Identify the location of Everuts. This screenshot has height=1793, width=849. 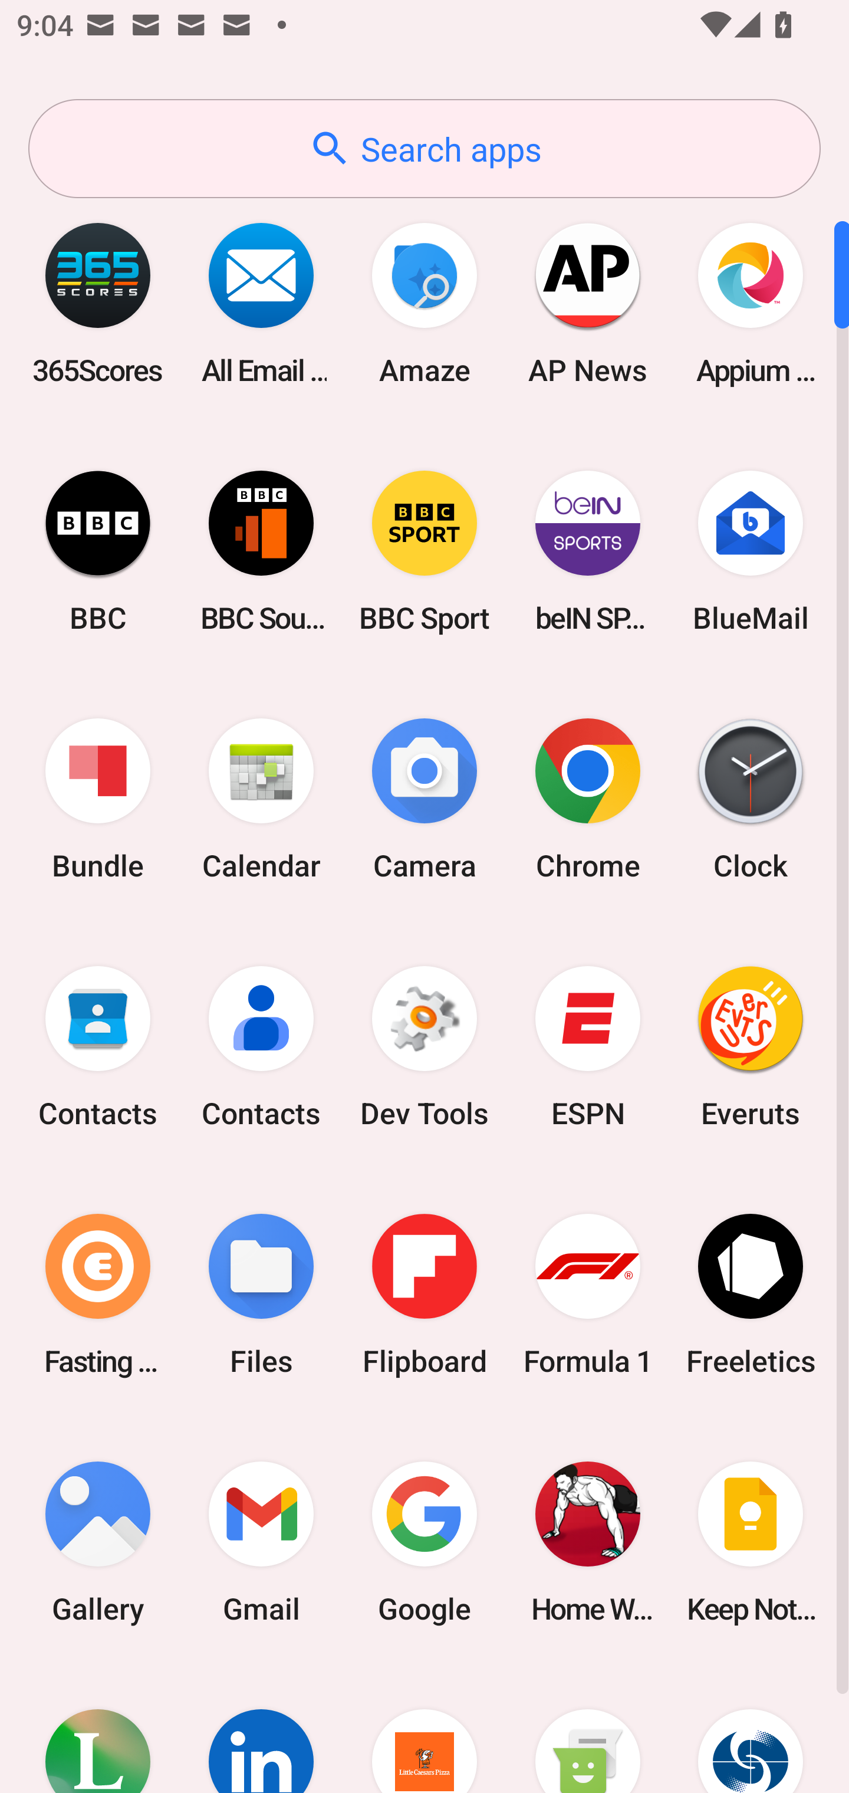
(751, 1047).